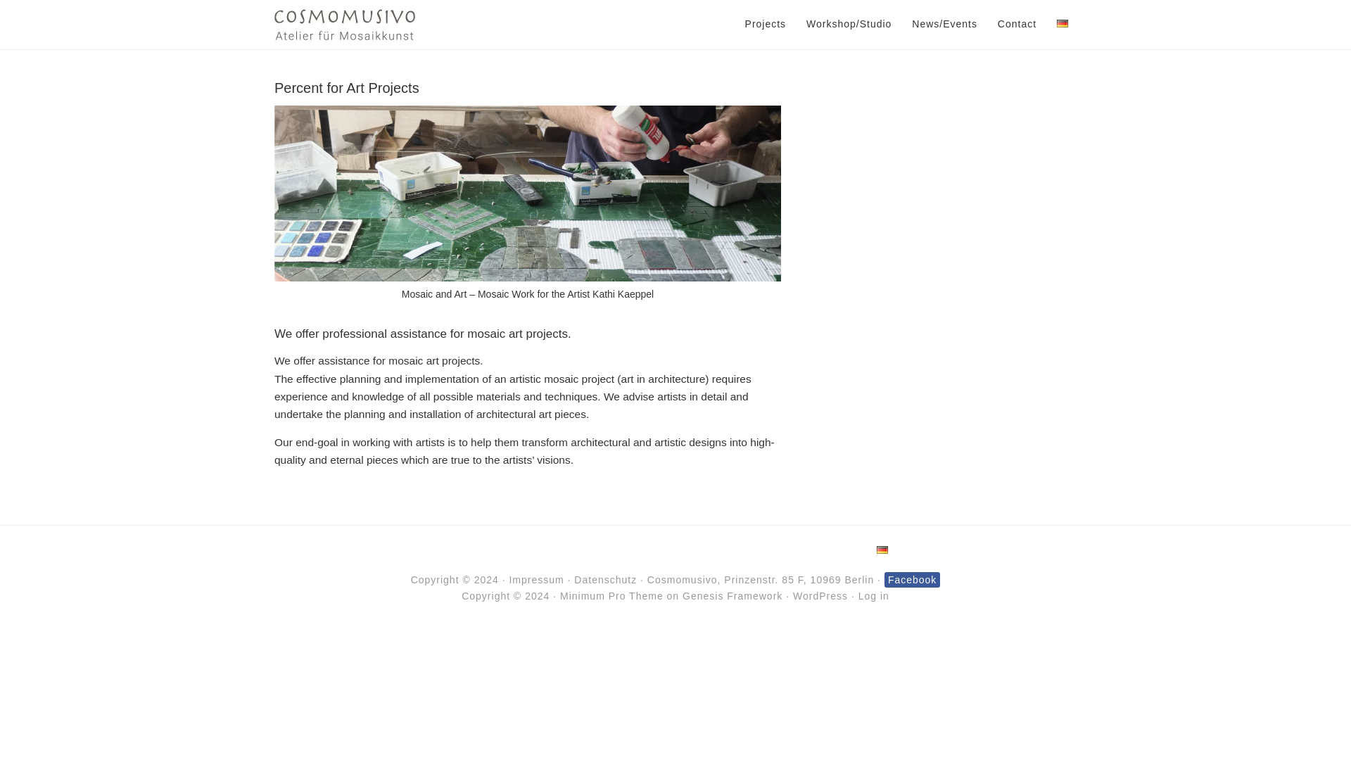 The image size is (1351, 760). What do you see at coordinates (536, 580) in the screenshot?
I see `Impressum` at bounding box center [536, 580].